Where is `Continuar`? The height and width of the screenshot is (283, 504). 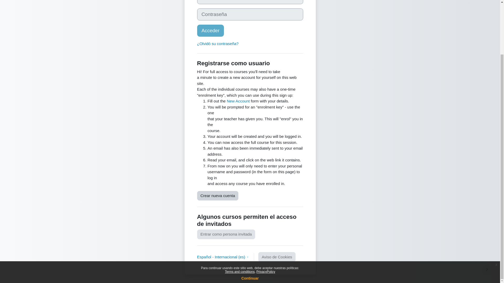
Continuar is located at coordinates (250, 215).